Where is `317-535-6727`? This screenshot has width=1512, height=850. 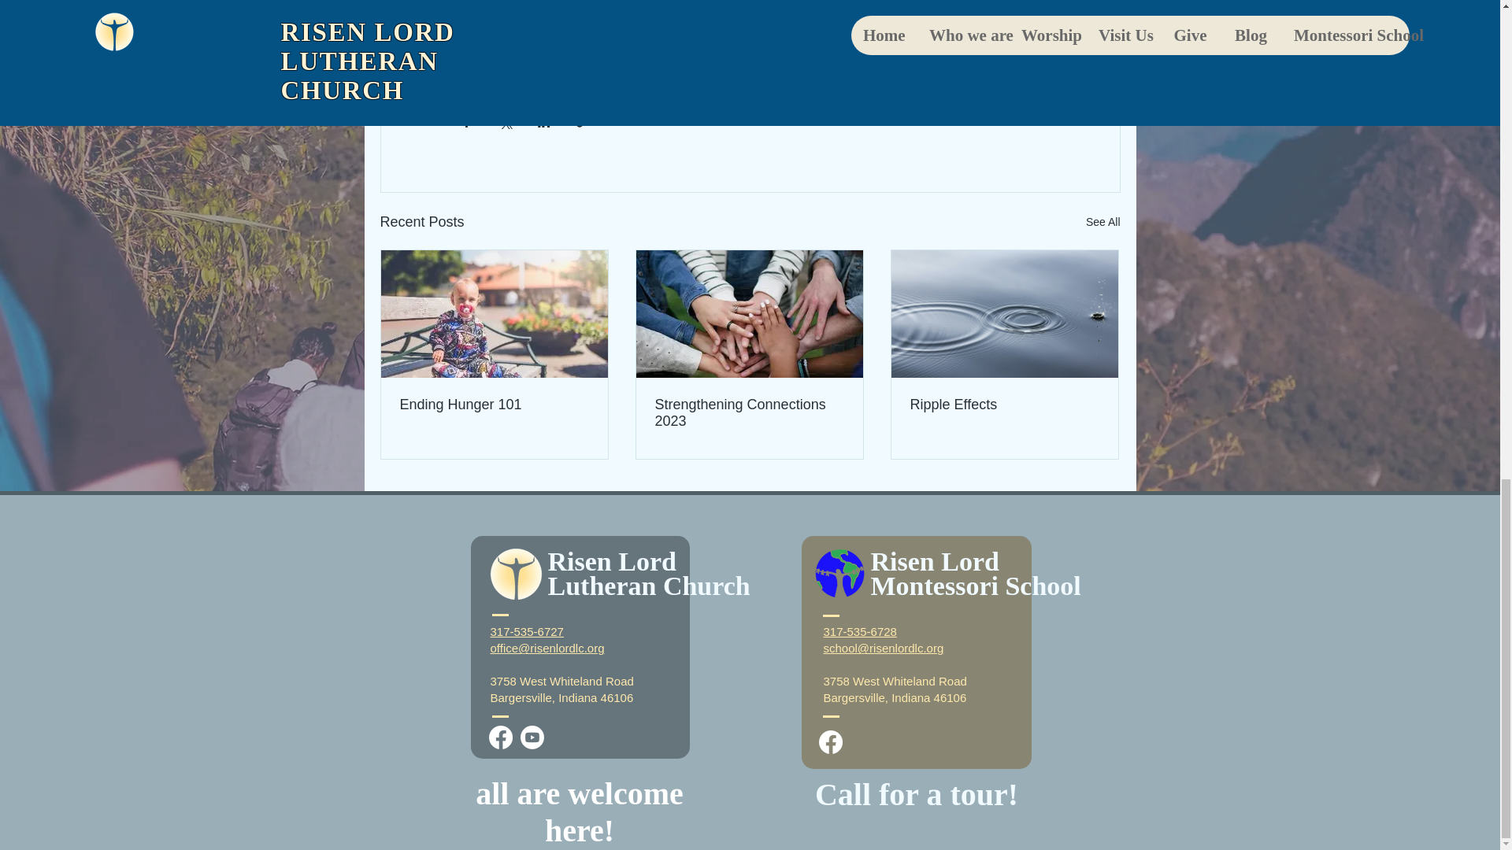 317-535-6727 is located at coordinates (526, 631).